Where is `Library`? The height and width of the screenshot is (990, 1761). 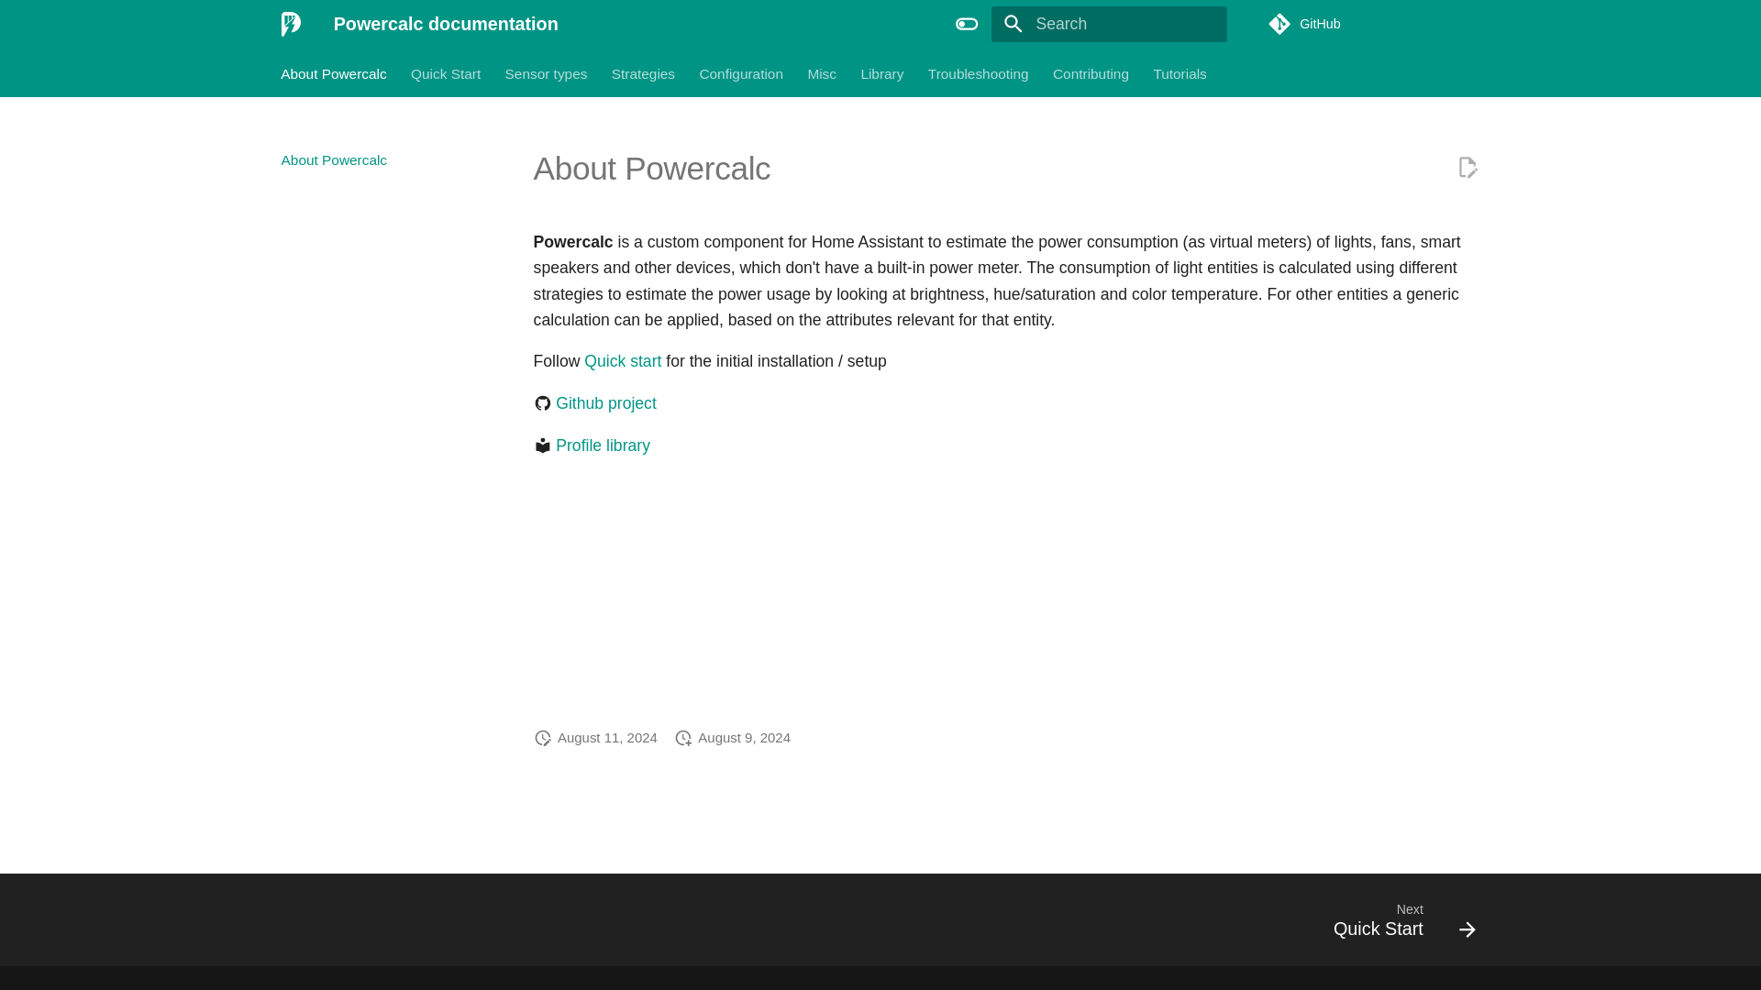 Library is located at coordinates (882, 73).